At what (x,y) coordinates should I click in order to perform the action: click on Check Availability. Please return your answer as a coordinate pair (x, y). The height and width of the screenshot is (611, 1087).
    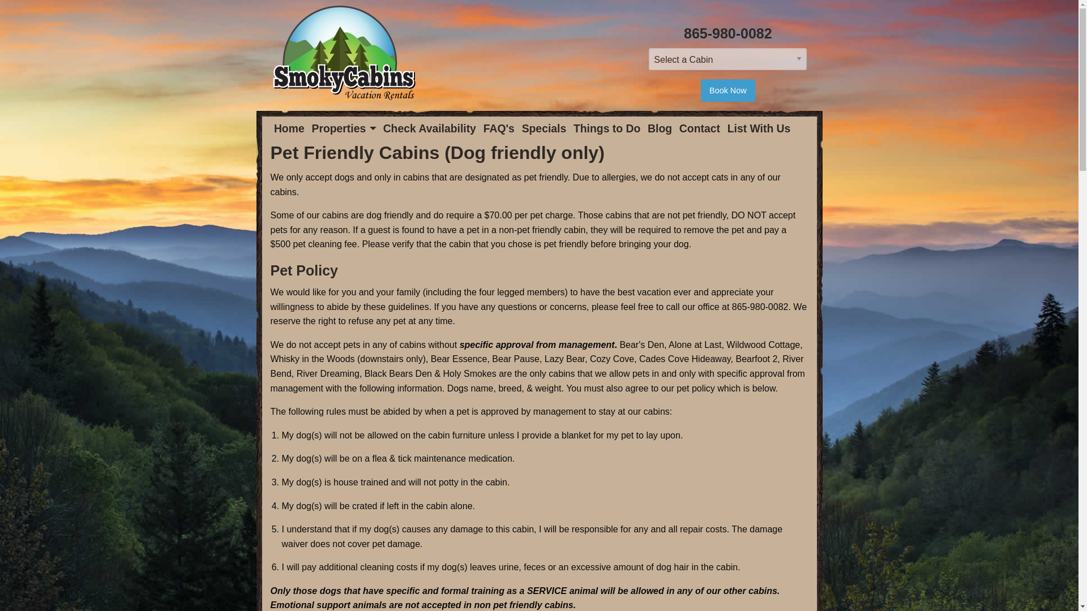
    Looking at the image, I should click on (429, 128).